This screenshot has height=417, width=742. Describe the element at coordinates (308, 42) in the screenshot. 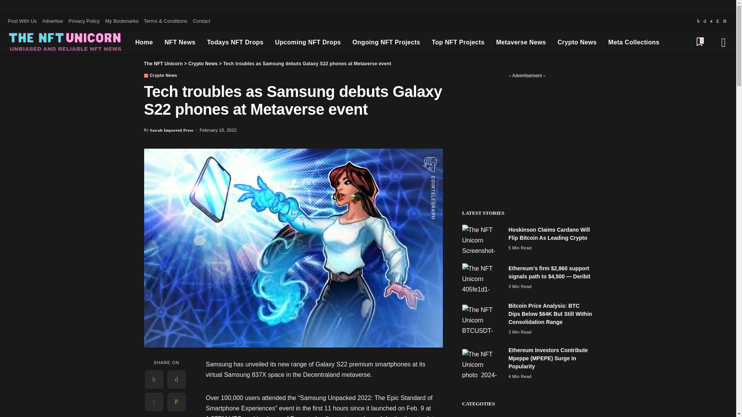

I see `Upcoming NFT Drops` at that location.